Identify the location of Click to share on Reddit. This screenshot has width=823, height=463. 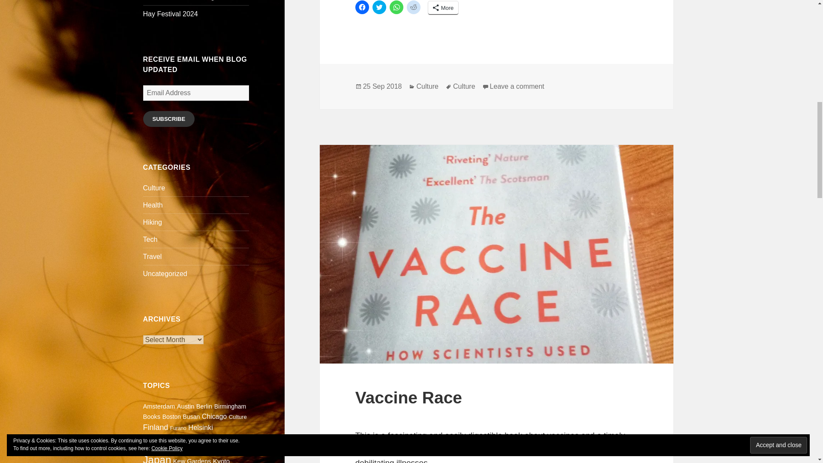
(413, 7).